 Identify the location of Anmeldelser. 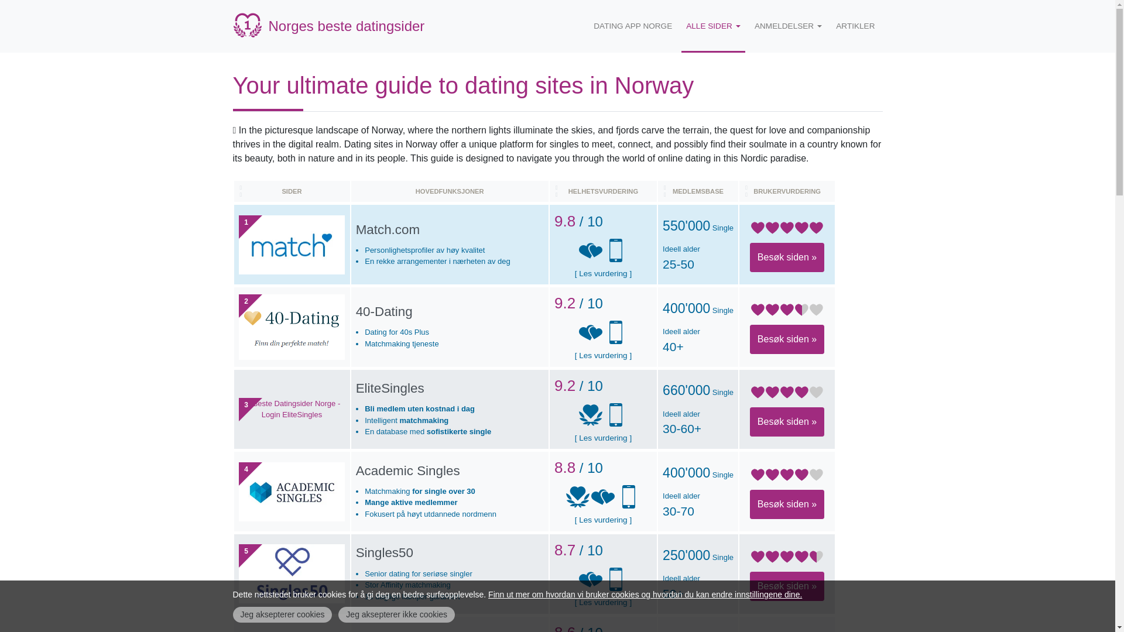
(788, 26).